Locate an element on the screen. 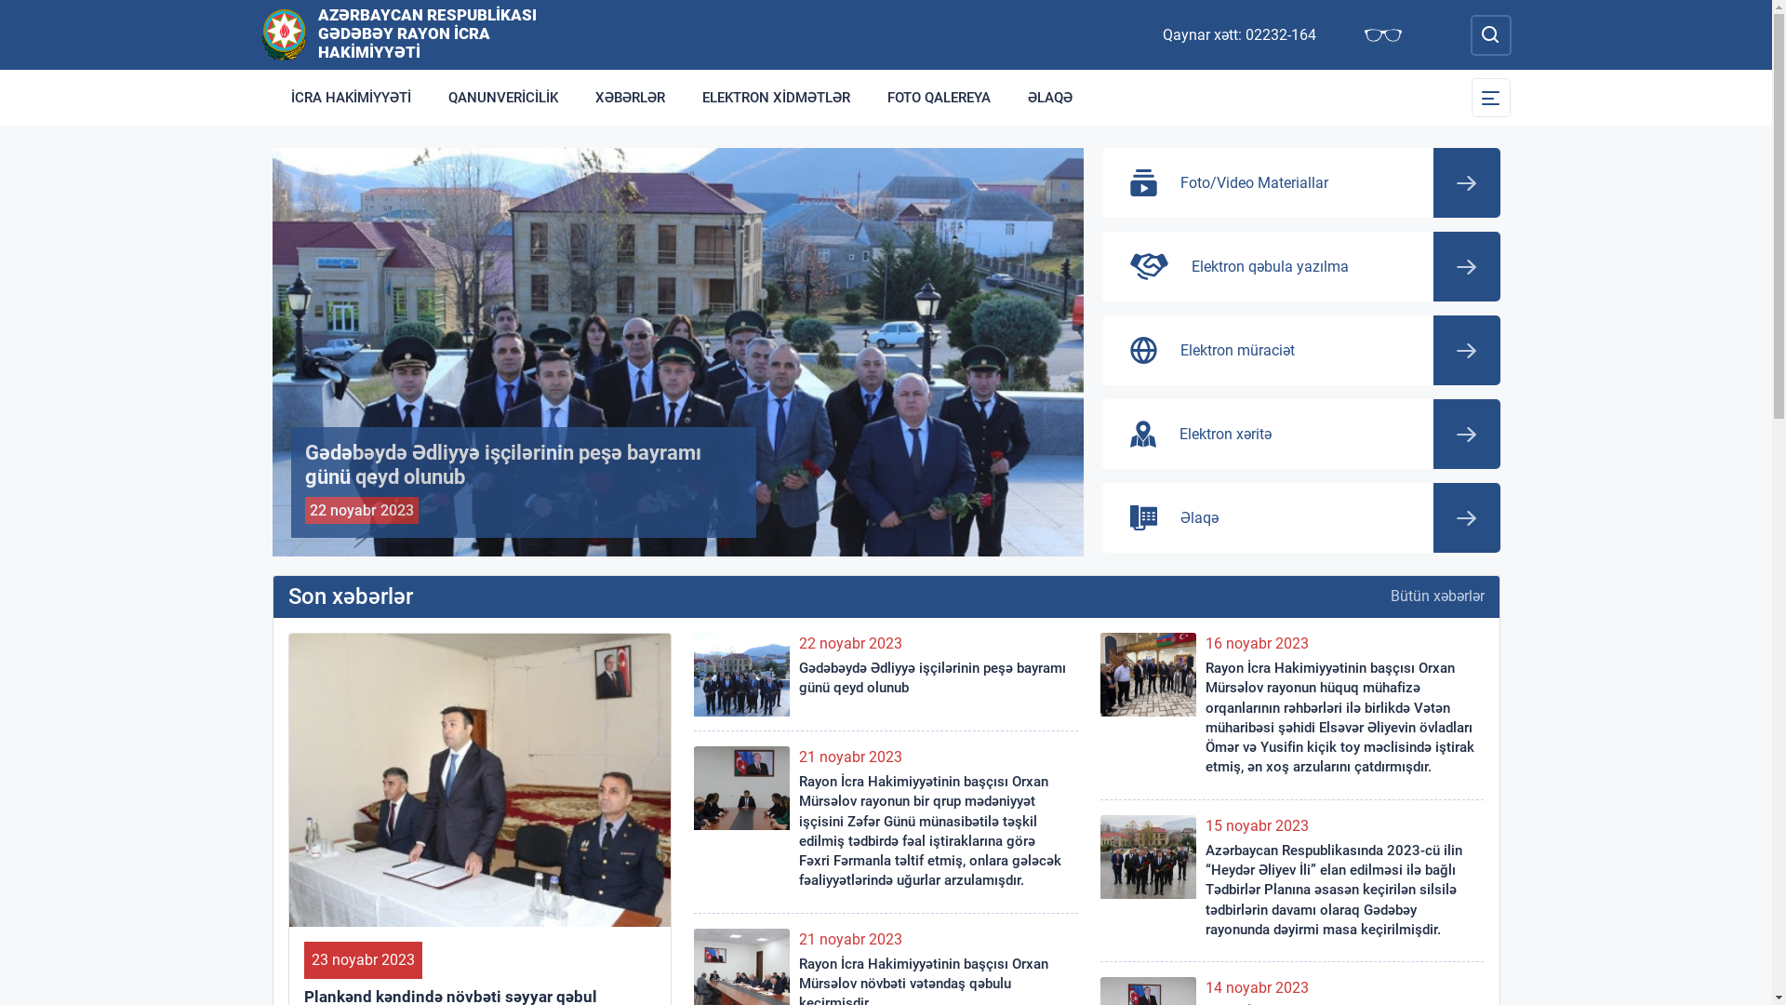 This screenshot has width=1786, height=1005. Foto/Video Materiallar is located at coordinates (1300, 182).